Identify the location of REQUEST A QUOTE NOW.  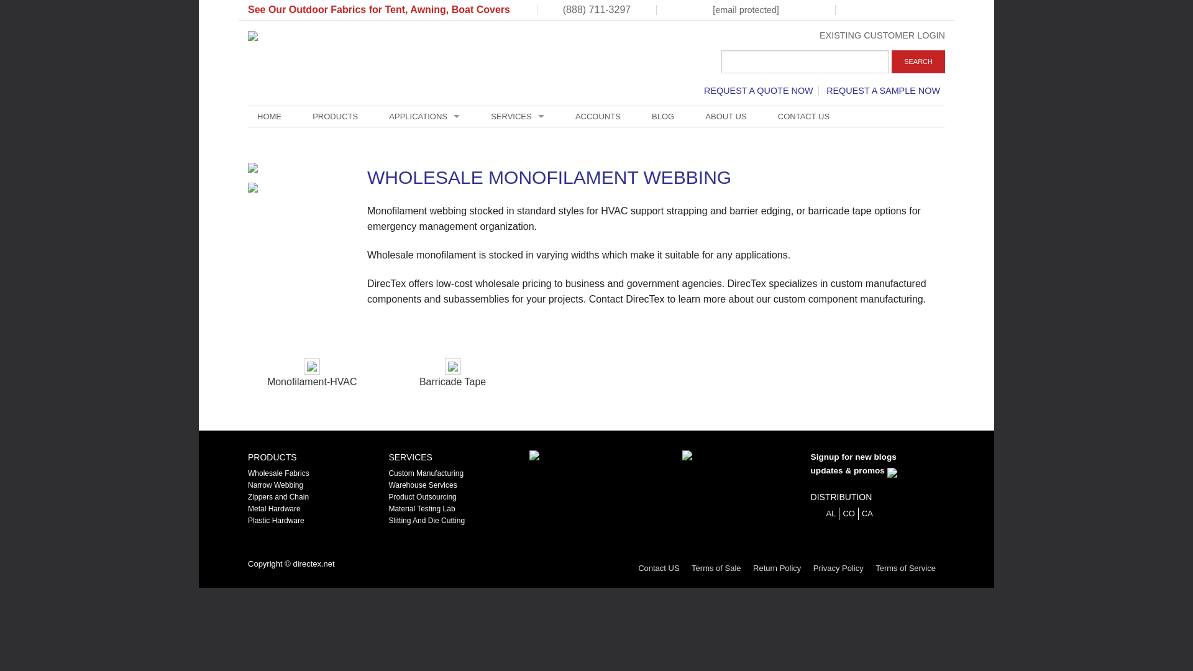
(759, 91).